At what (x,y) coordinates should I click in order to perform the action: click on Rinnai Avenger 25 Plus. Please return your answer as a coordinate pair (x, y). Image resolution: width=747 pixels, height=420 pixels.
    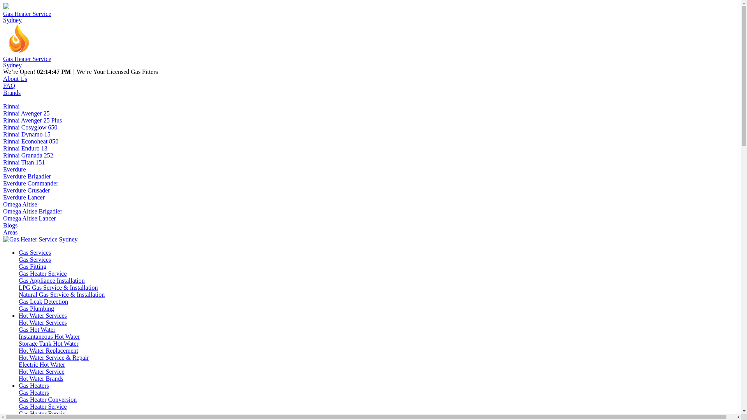
    Looking at the image, I should click on (33, 121).